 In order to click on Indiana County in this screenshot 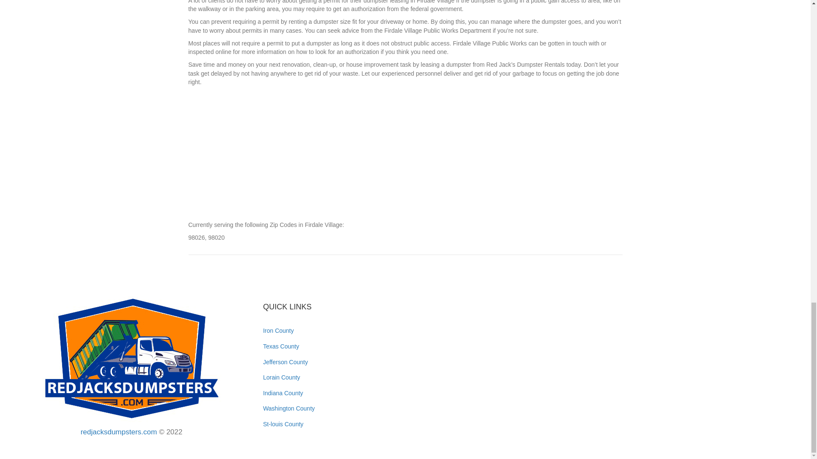, I will do `click(283, 393)`.